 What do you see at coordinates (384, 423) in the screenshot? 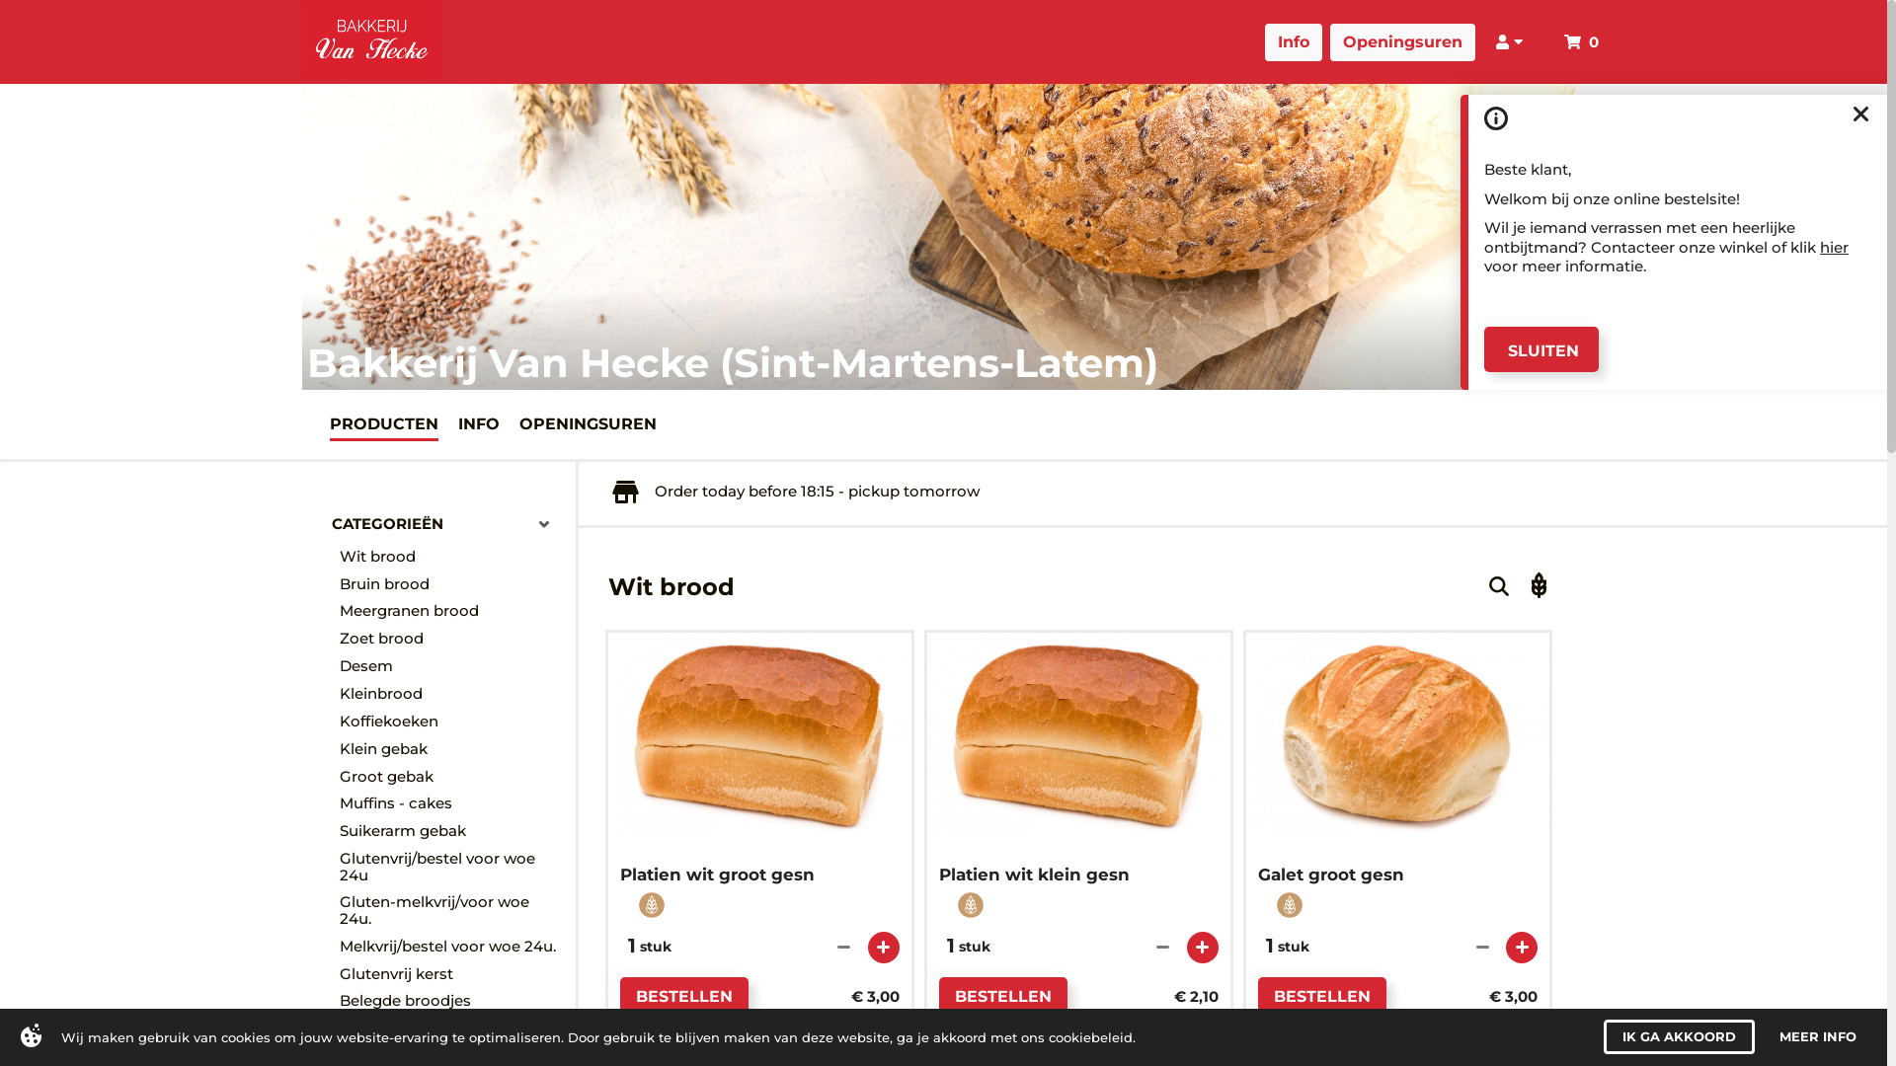
I see `PRODUCTEN` at bounding box center [384, 423].